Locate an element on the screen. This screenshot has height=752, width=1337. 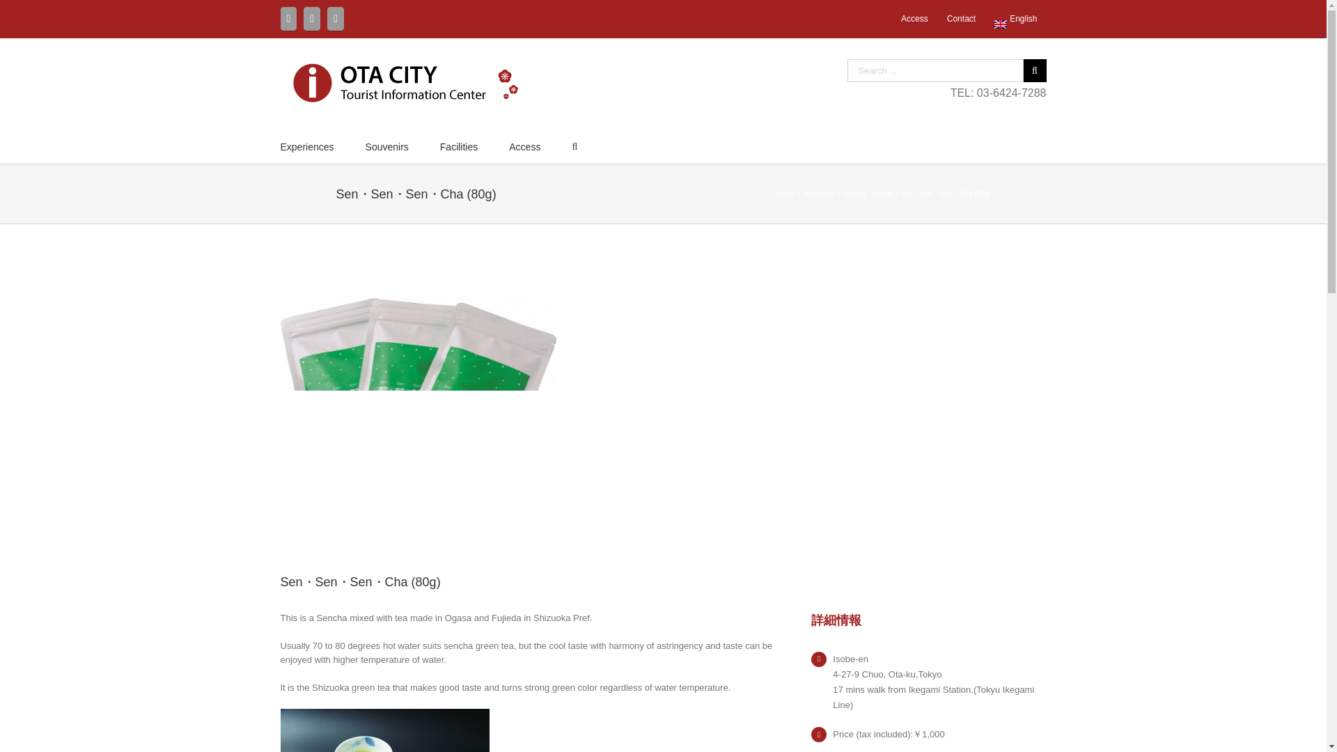
Home is located at coordinates (785, 193).